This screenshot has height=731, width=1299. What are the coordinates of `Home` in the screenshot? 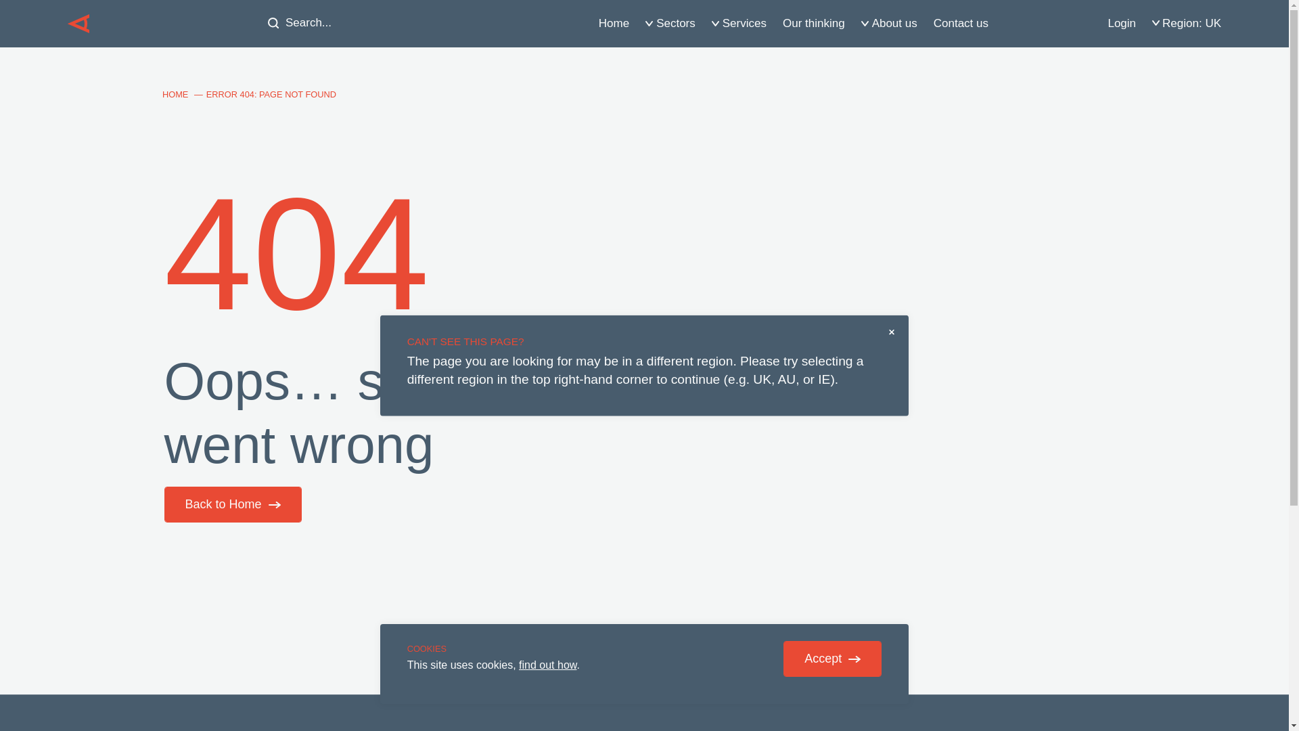 It's located at (614, 23).